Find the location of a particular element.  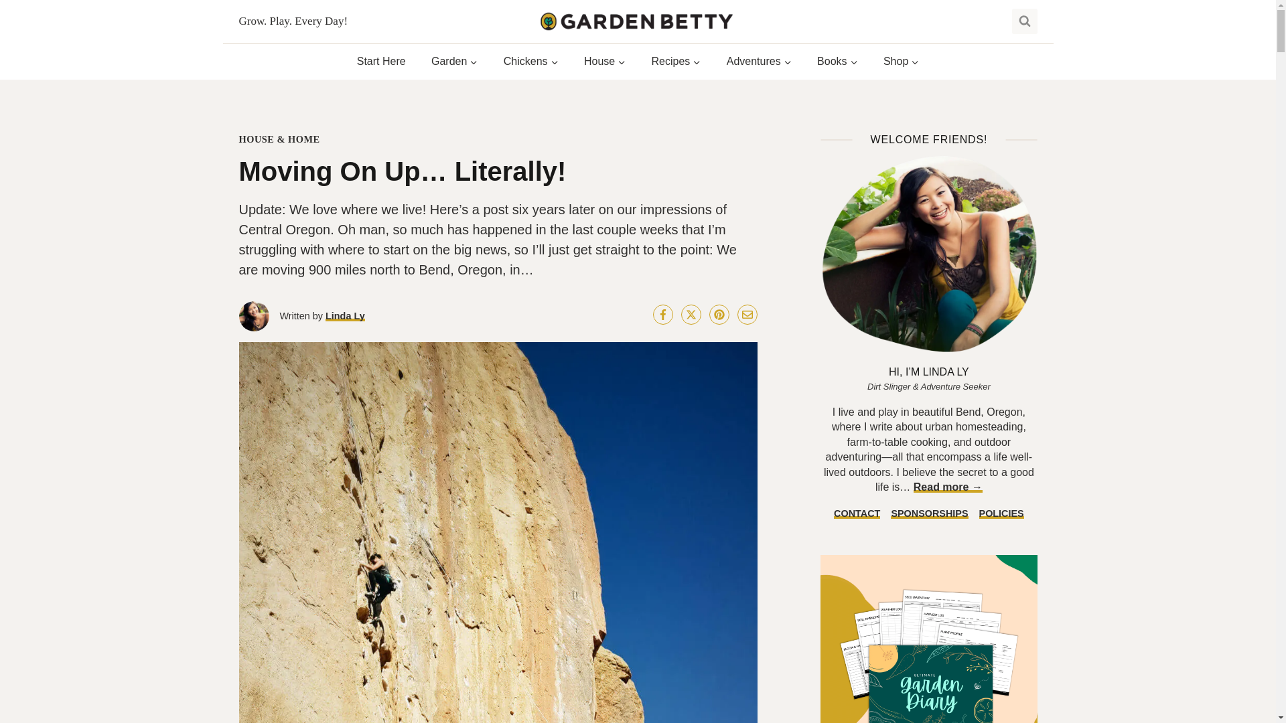

Adventures is located at coordinates (759, 62).